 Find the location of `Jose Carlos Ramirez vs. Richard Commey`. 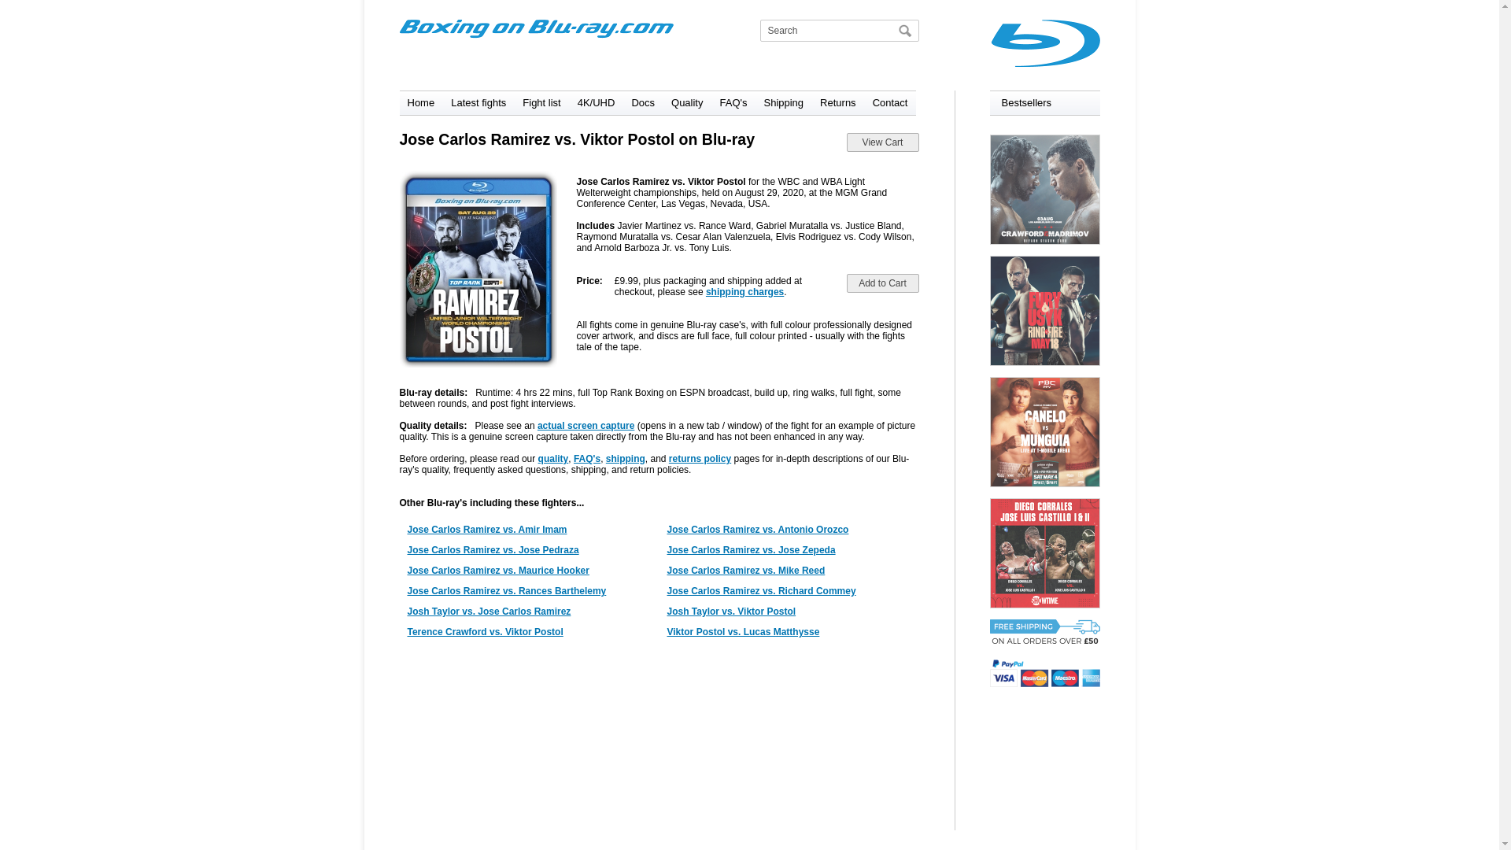

Jose Carlos Ramirez vs. Richard Commey is located at coordinates (762, 591).